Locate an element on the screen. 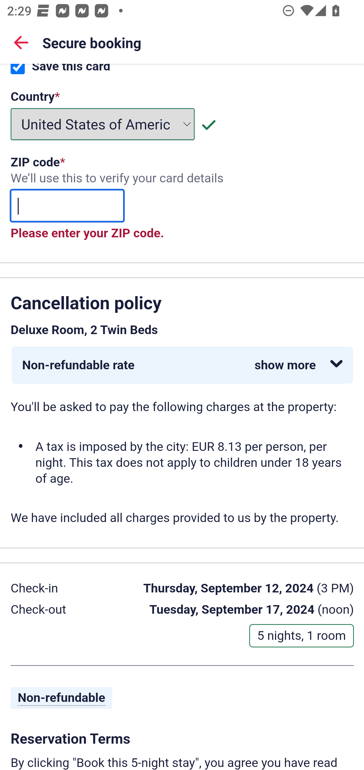  United States of America is located at coordinates (103, 125).